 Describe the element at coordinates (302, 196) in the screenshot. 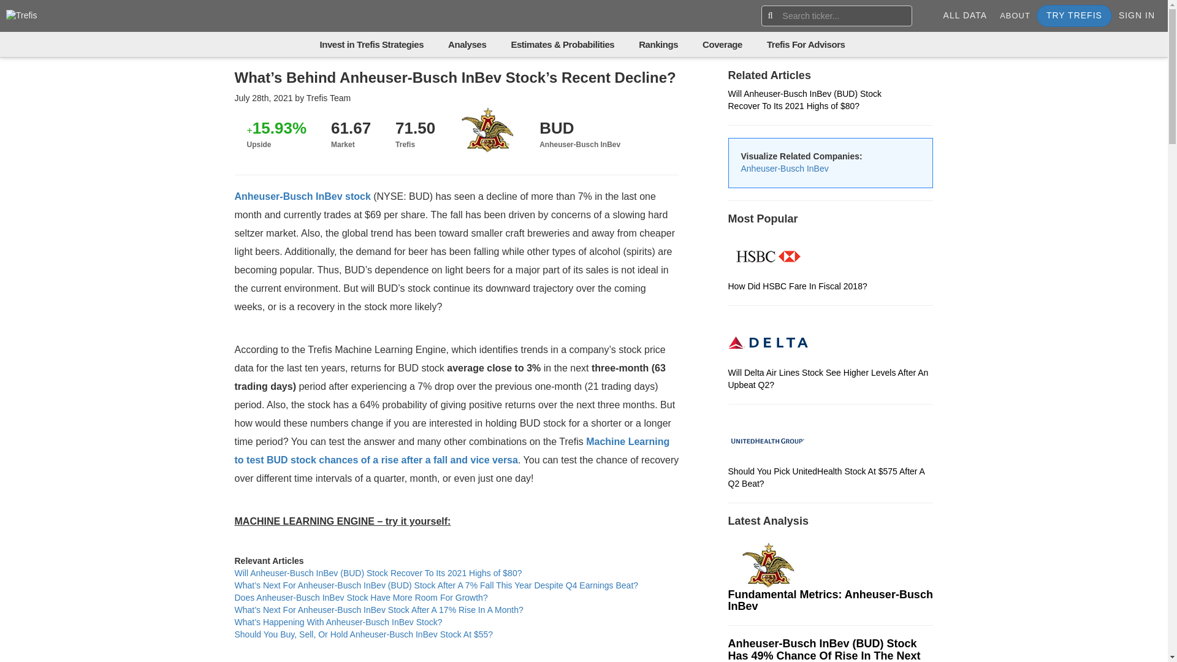

I see `Anheuser-Busch InBev stock` at that location.